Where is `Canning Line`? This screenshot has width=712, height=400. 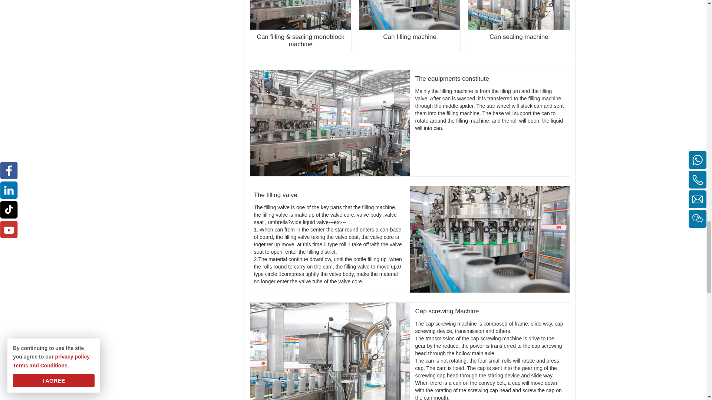
Canning Line is located at coordinates (489, 239).